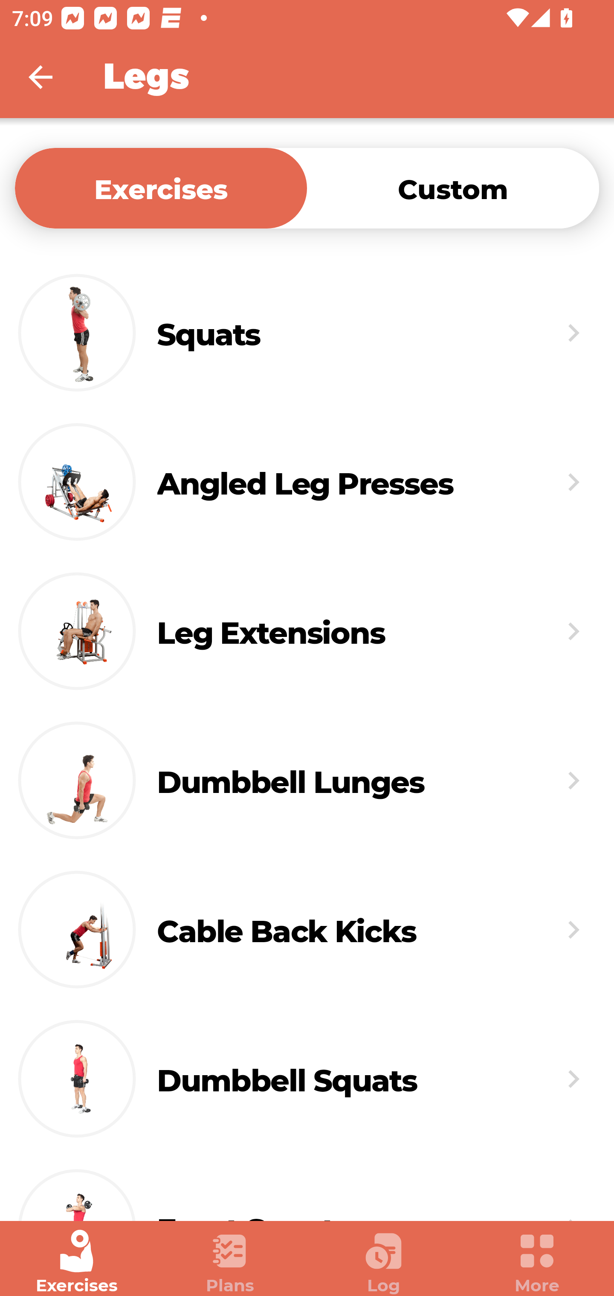 The height and width of the screenshot is (1296, 614). Describe the element at coordinates (77, 1262) in the screenshot. I see `Exercises` at that location.